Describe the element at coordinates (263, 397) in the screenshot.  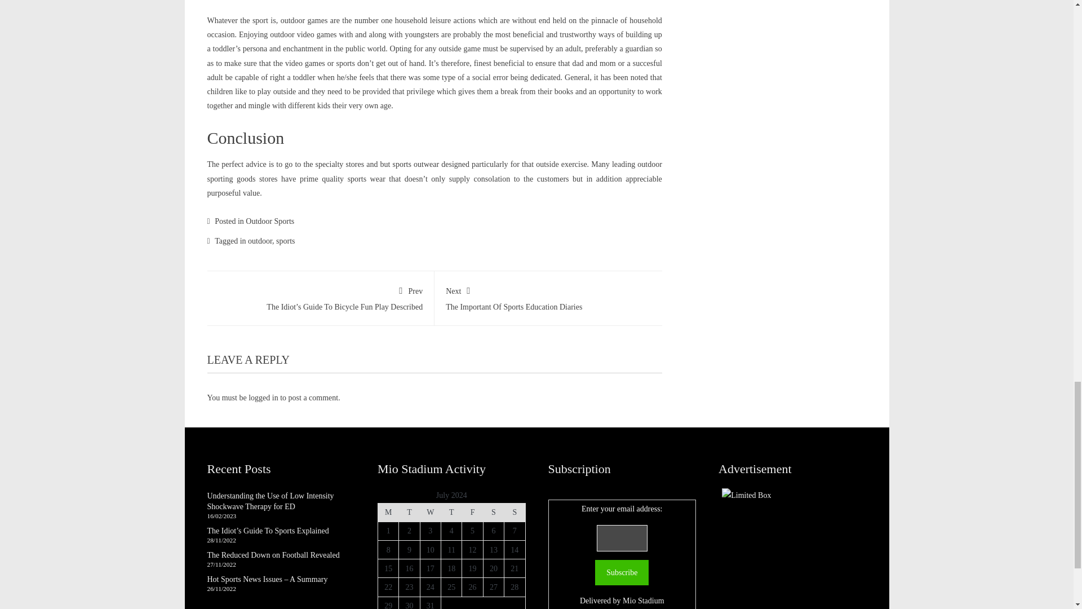
I see `logged in` at that location.